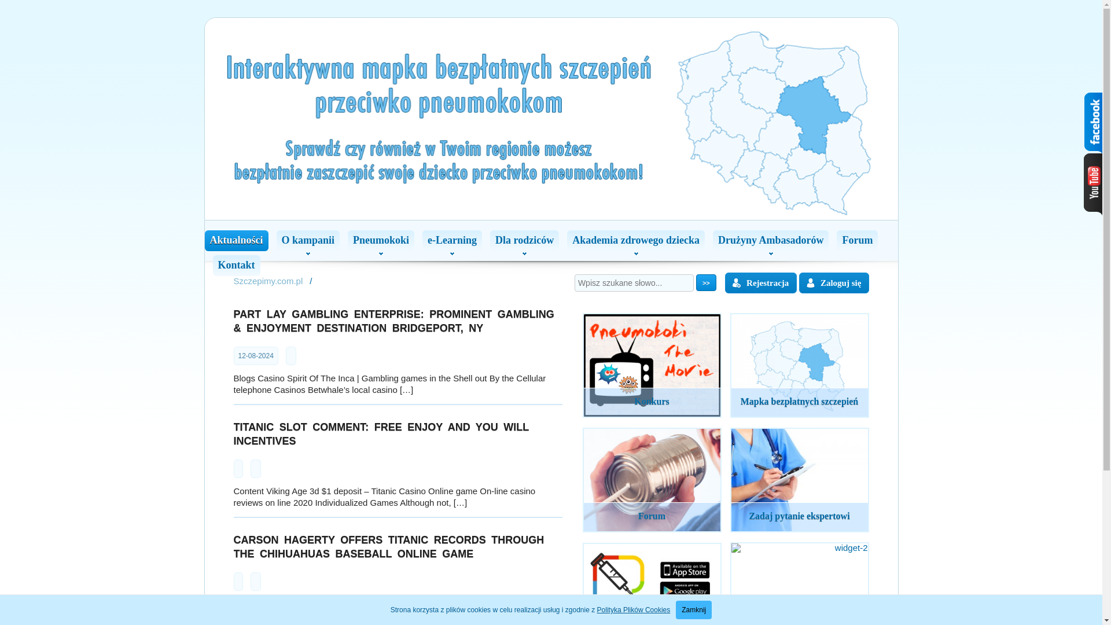  I want to click on Pneumokoki, so click(381, 241).